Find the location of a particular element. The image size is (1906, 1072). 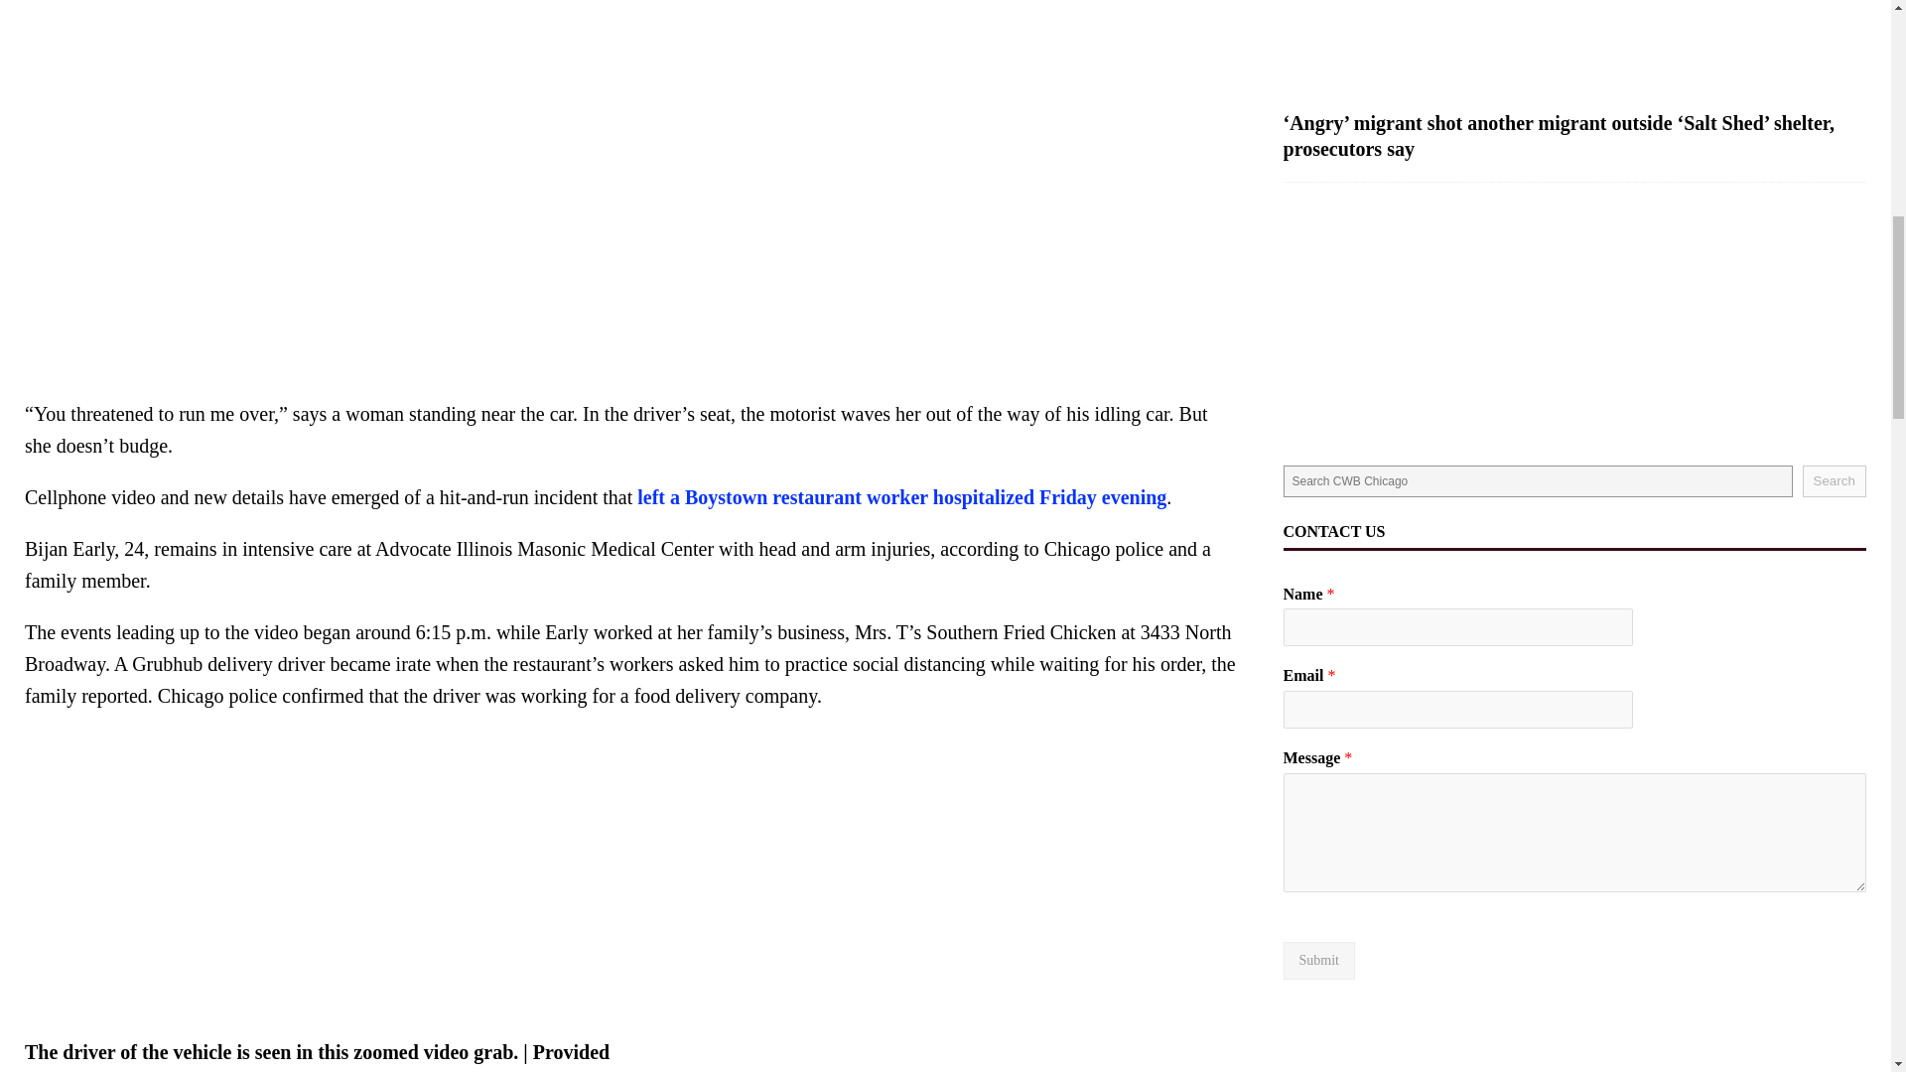

Search is located at coordinates (1835, 480).